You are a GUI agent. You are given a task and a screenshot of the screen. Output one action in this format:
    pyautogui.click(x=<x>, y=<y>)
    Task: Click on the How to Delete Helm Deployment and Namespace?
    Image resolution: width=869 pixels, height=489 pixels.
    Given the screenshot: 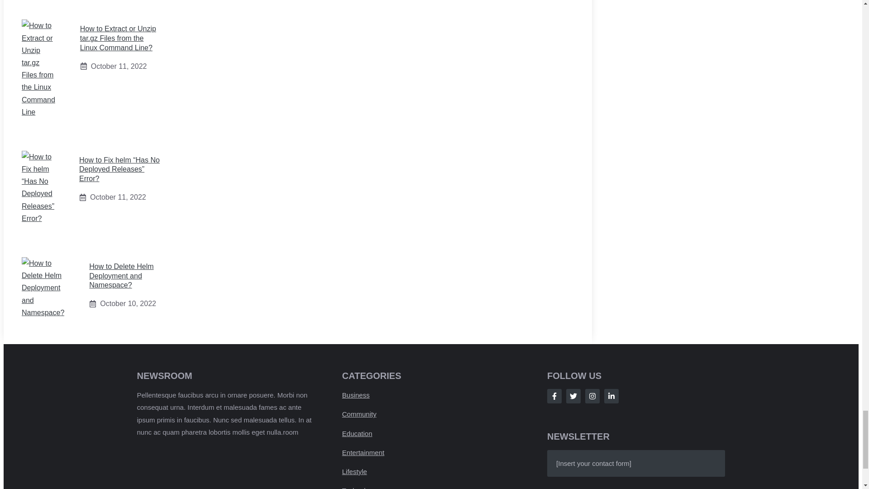 What is the action you would take?
    pyautogui.click(x=121, y=276)
    